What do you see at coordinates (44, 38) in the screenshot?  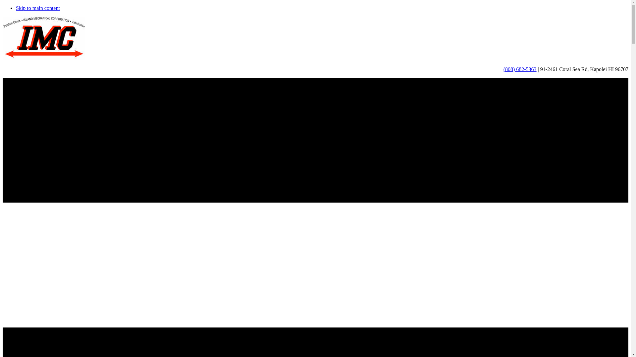 I see `Island mechanical Logo` at bounding box center [44, 38].